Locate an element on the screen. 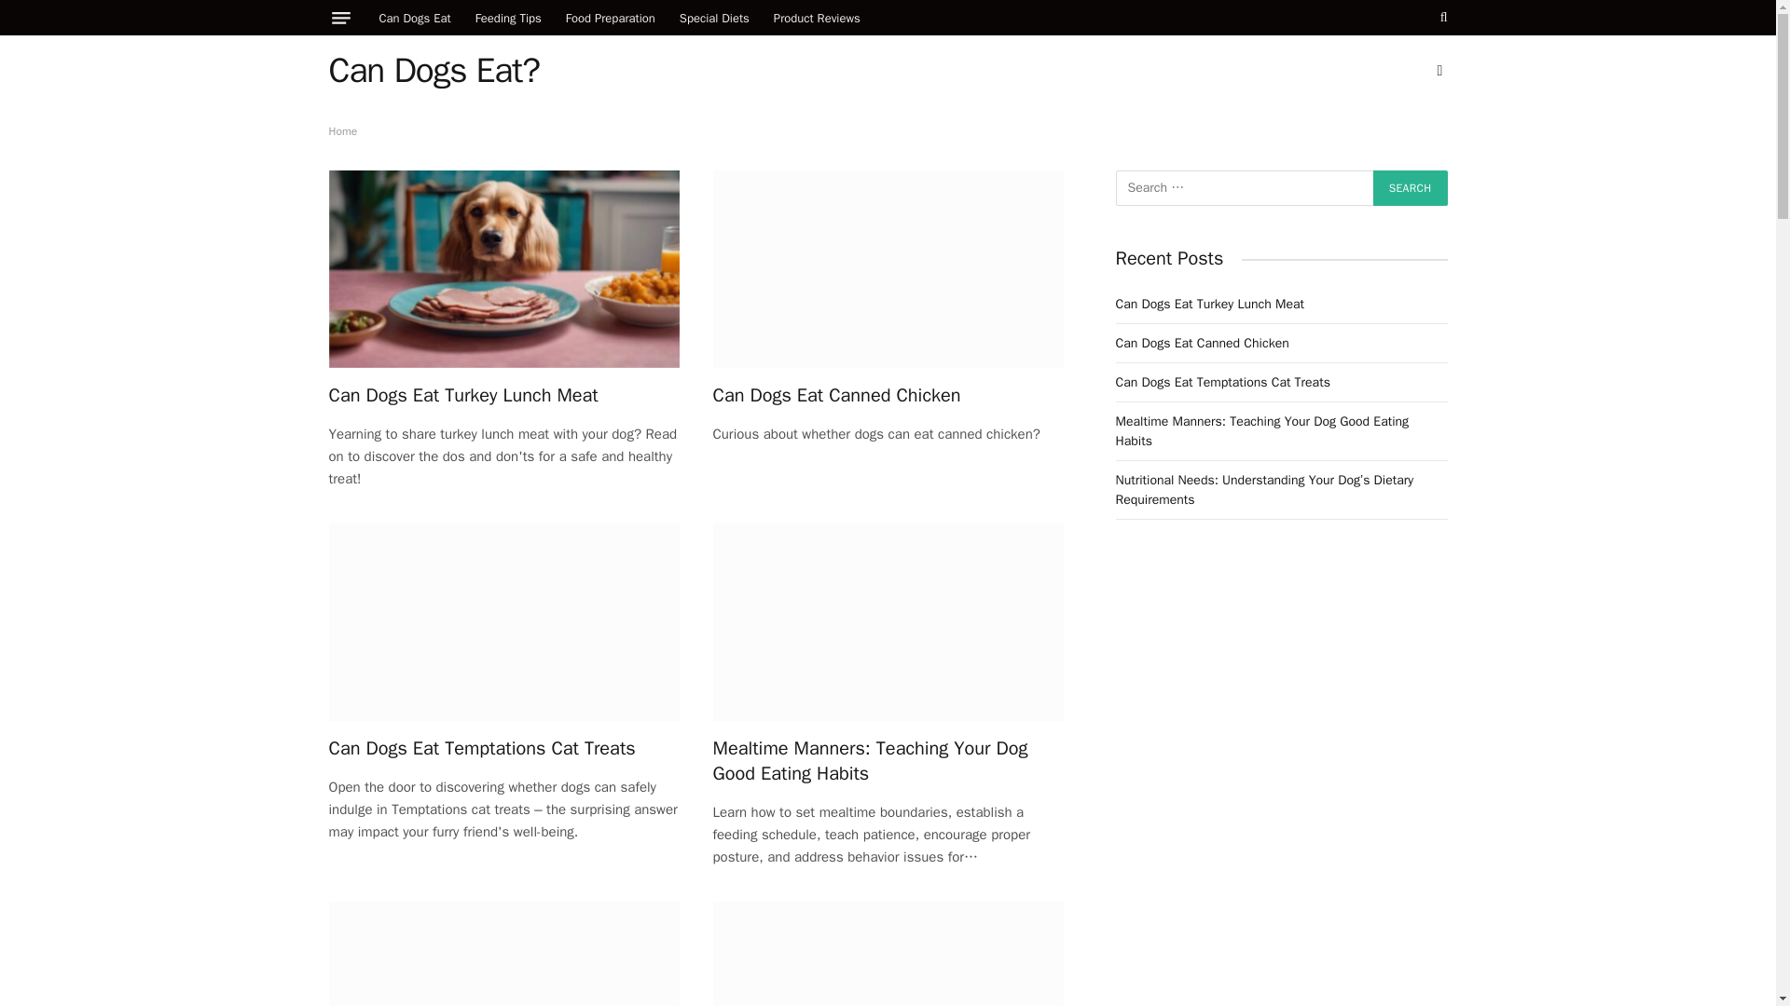 The height and width of the screenshot is (1006, 1790). Special Diets is located at coordinates (714, 17).